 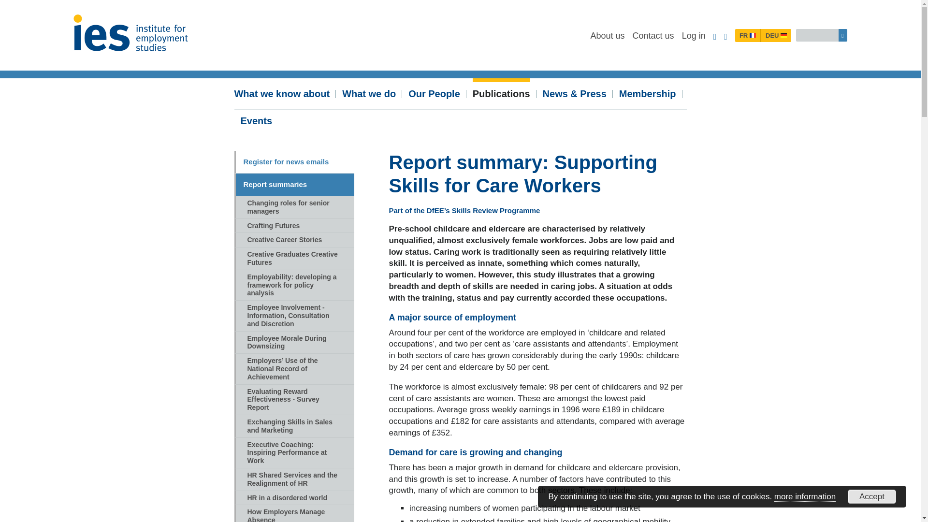 I want to click on Crafting Futures, so click(x=293, y=226).